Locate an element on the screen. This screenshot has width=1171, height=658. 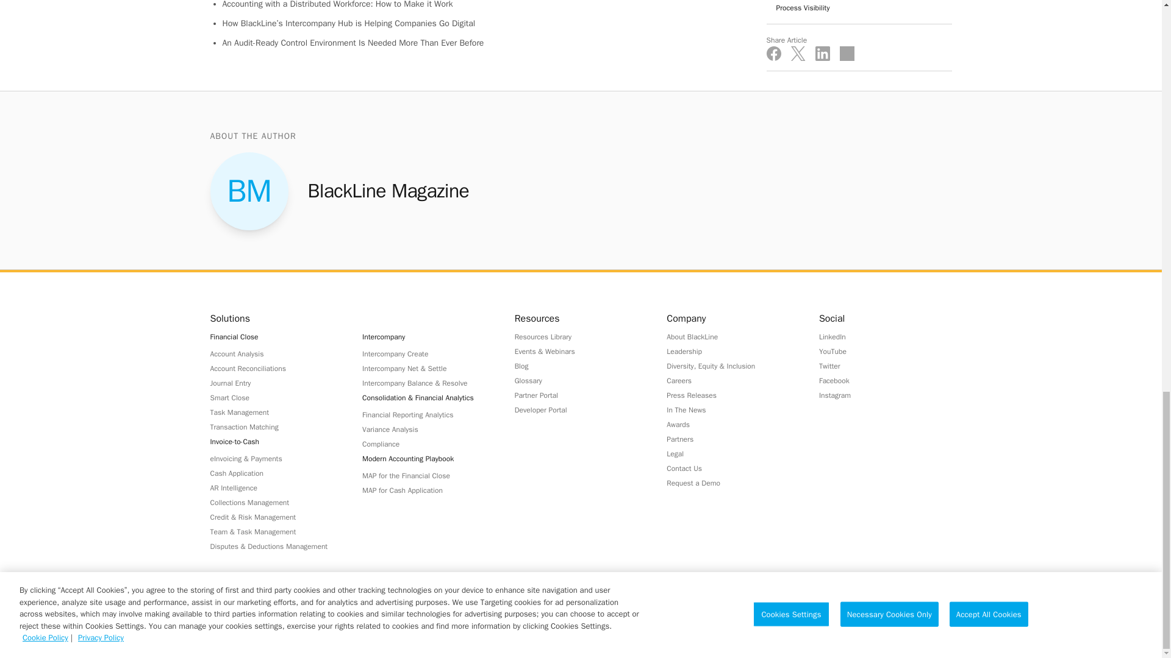
Financial Reporting Analytics is located at coordinates (428, 414).